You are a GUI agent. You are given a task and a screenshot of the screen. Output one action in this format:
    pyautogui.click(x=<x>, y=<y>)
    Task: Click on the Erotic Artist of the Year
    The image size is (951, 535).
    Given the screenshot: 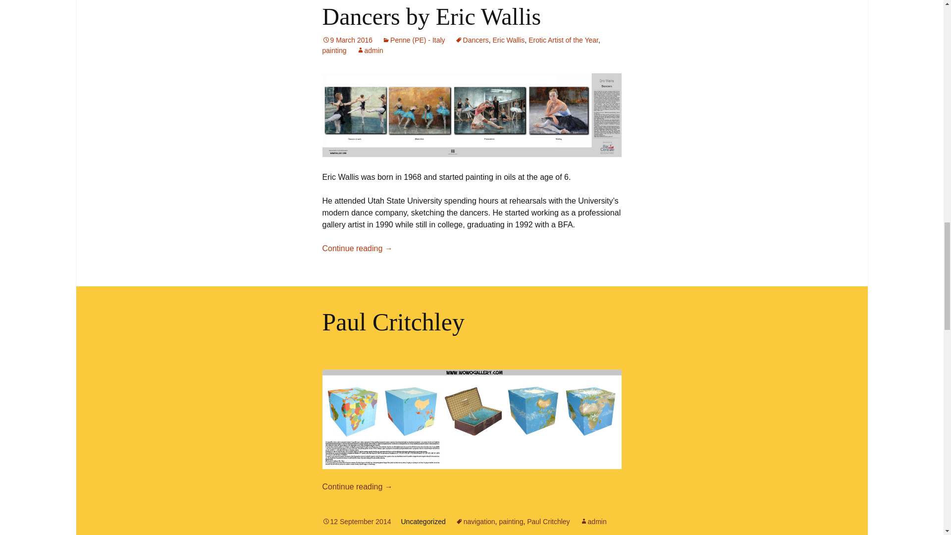 What is the action you would take?
    pyautogui.click(x=563, y=40)
    